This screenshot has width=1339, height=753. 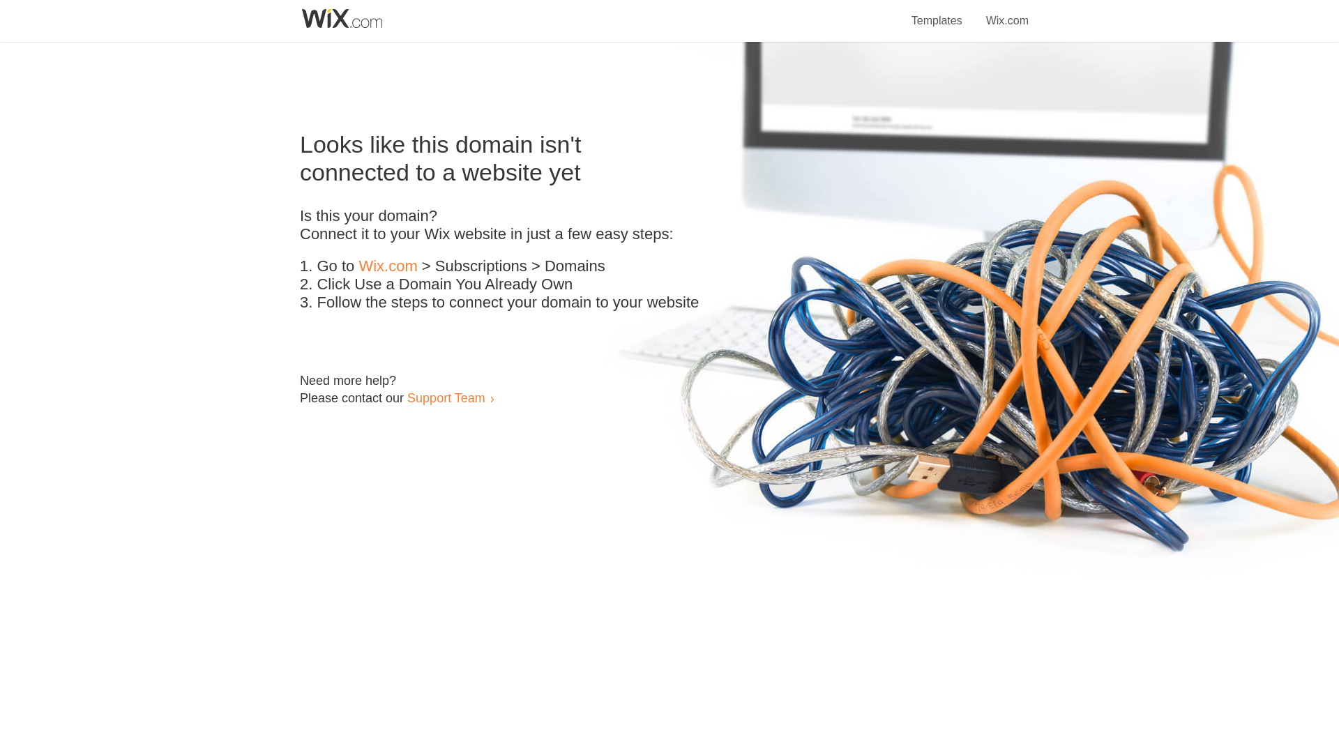 What do you see at coordinates (446, 397) in the screenshot?
I see `Support Team` at bounding box center [446, 397].